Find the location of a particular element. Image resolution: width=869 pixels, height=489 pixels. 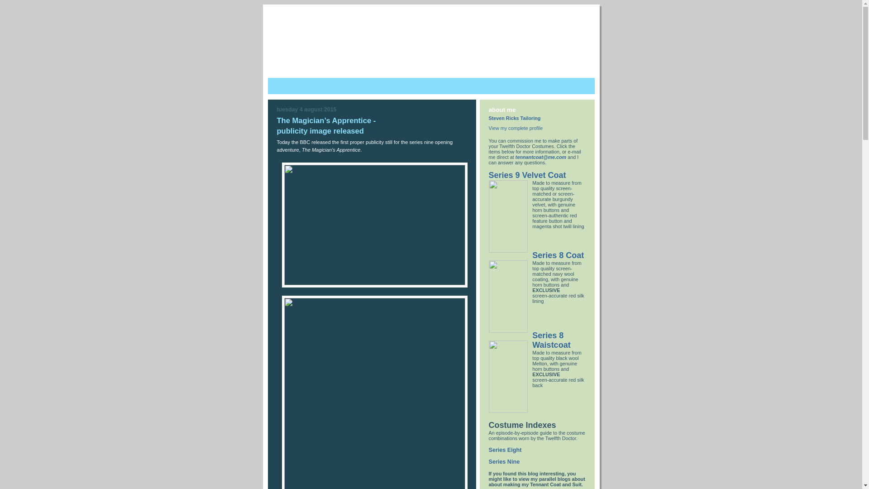

Series Eight is located at coordinates (505, 450).